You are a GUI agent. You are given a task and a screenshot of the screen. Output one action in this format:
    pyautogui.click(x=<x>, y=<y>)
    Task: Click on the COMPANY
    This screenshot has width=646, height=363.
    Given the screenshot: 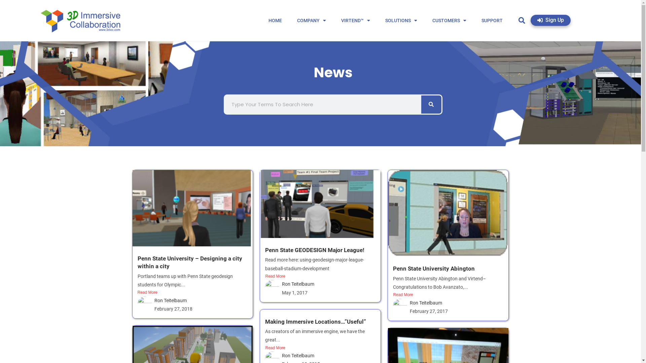 What is the action you would take?
    pyautogui.click(x=312, y=21)
    